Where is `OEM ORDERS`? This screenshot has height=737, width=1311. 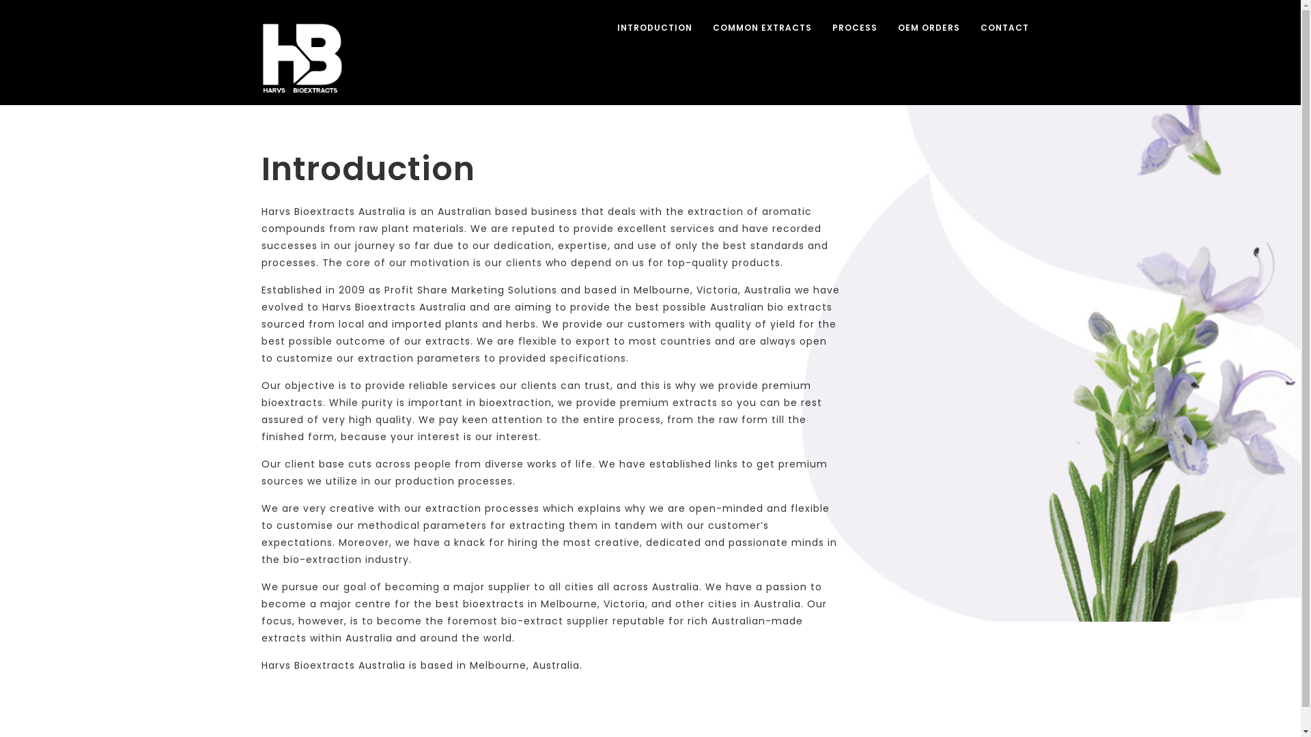
OEM ORDERS is located at coordinates (929, 28).